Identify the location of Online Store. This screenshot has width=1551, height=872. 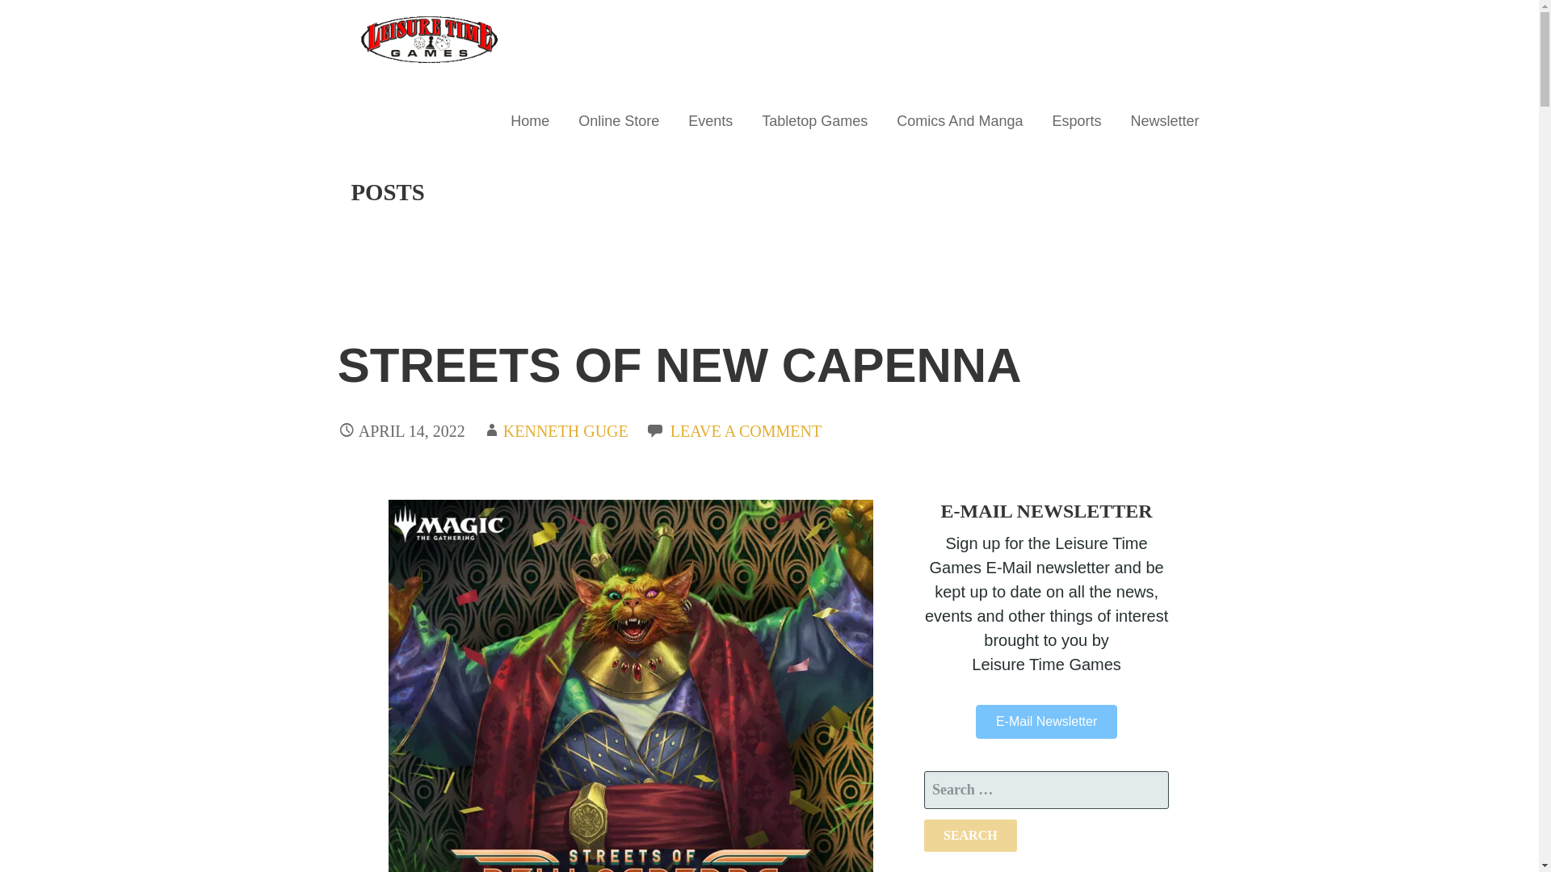
(619, 121).